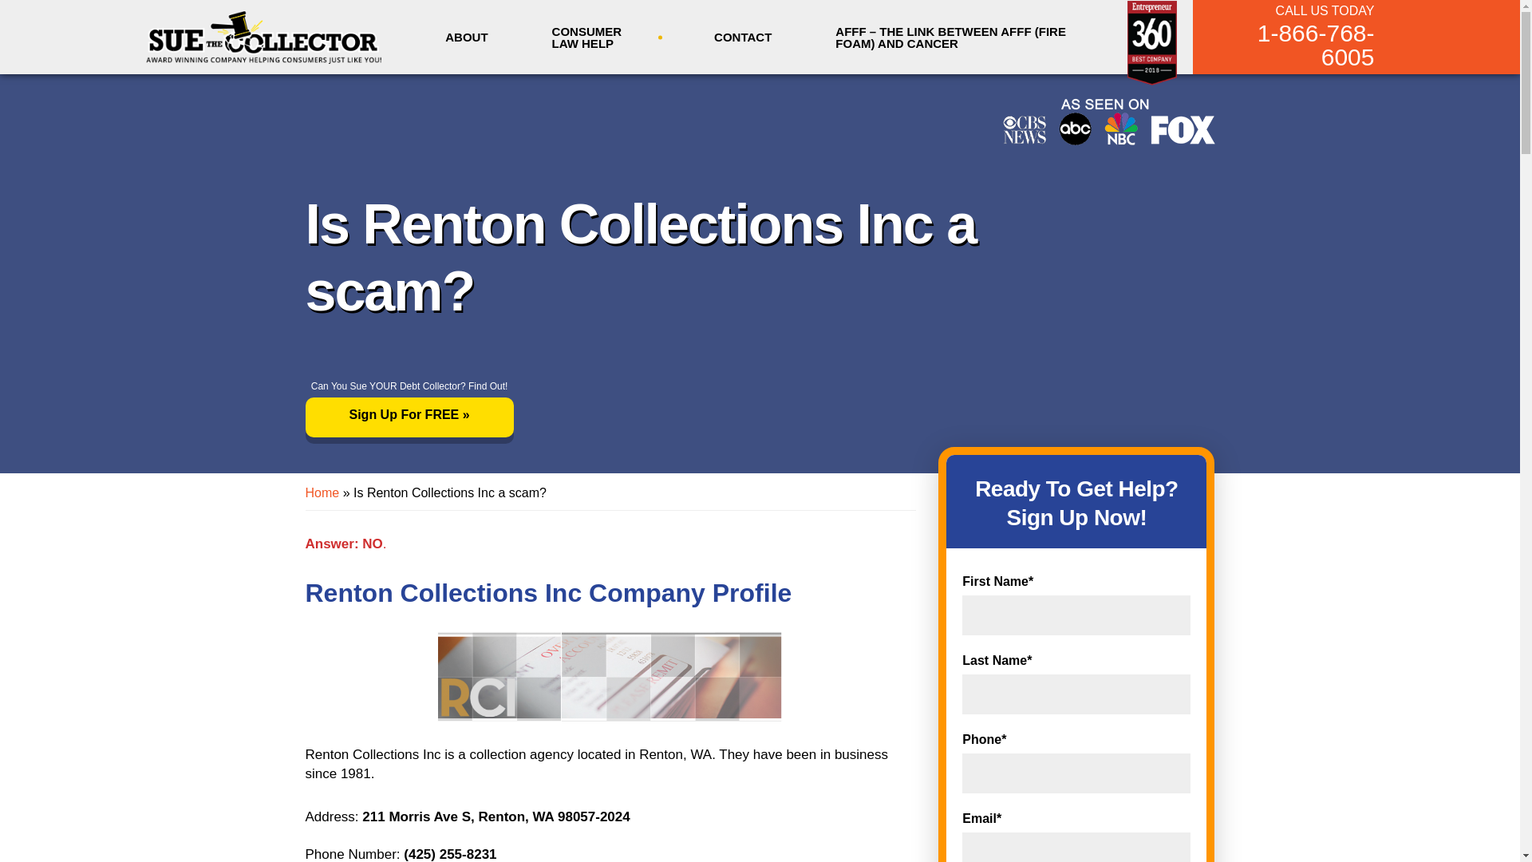 The height and width of the screenshot is (862, 1532). Describe the element at coordinates (1295, 45) in the screenshot. I see `1-866-768-6005` at that location.